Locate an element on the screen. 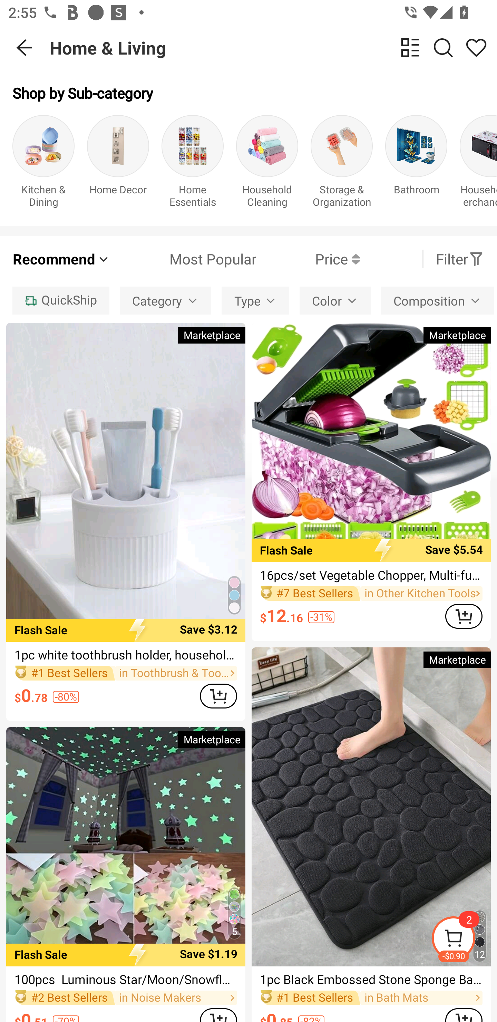  Recommend is located at coordinates (61, 259).